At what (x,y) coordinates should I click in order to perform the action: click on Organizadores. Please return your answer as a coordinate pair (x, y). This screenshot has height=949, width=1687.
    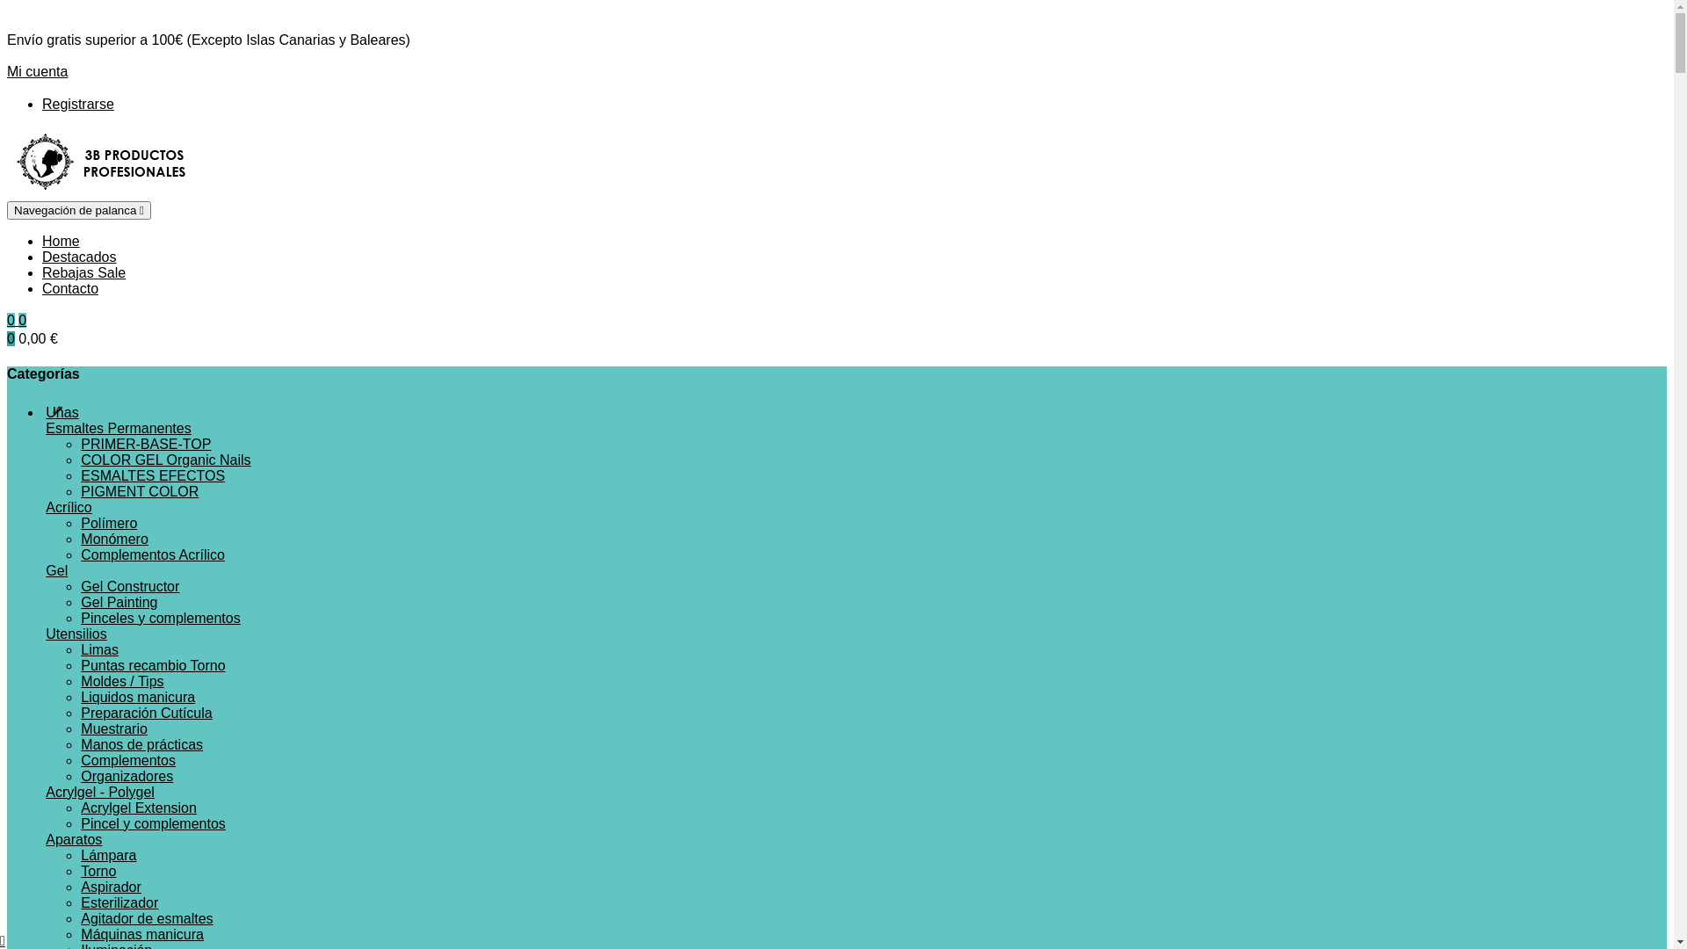
    Looking at the image, I should click on (127, 777).